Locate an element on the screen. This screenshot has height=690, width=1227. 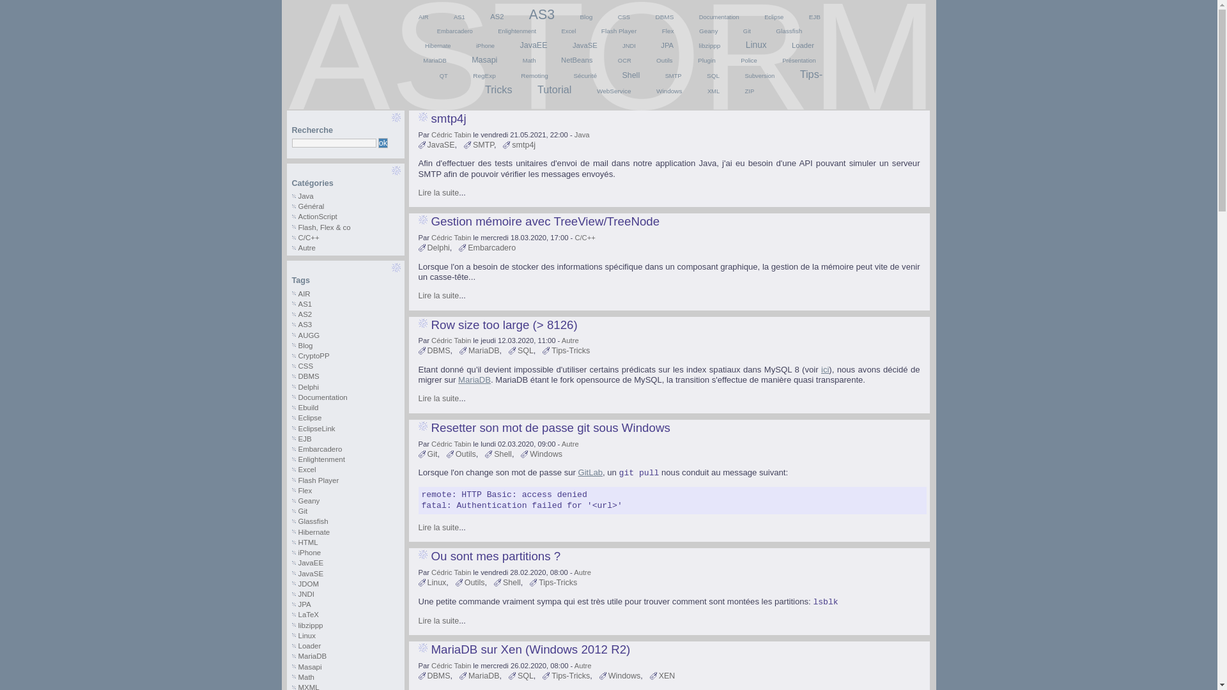
Excel is located at coordinates (307, 470).